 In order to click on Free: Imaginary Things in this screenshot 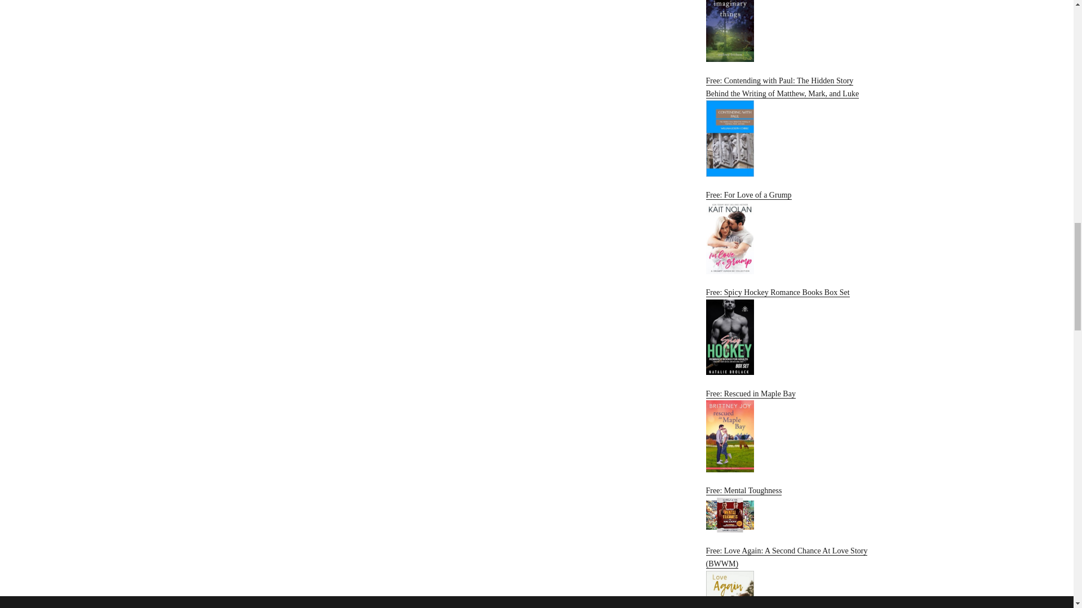, I will do `click(790, 31)`.